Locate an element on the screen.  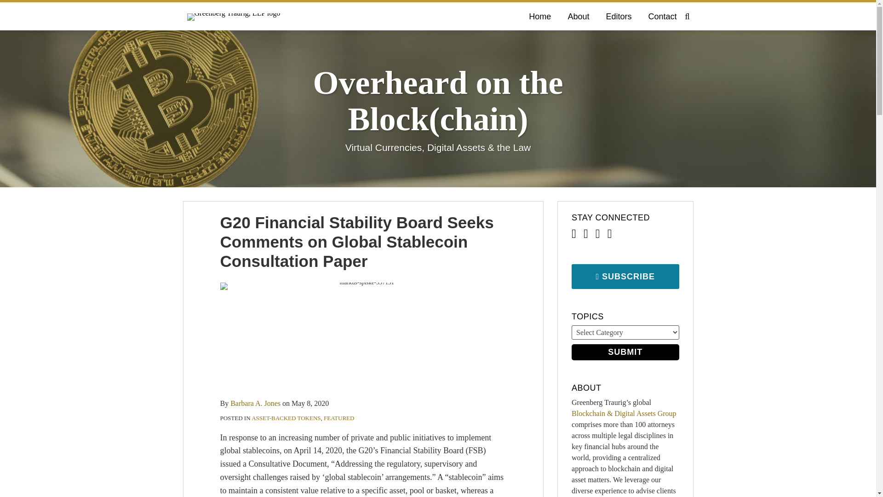
Submit is located at coordinates (625, 353).